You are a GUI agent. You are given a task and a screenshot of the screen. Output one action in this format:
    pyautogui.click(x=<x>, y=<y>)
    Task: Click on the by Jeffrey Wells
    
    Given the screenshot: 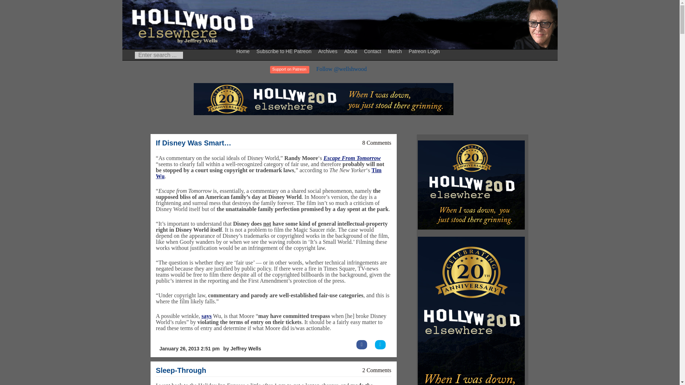 What is the action you would take?
    pyautogui.click(x=242, y=349)
    